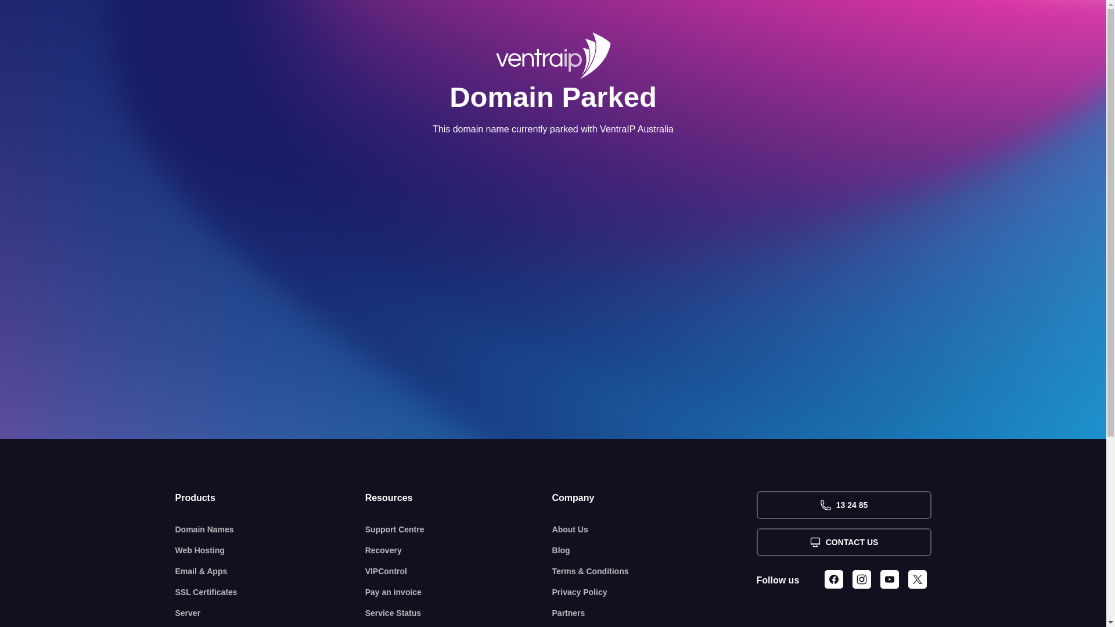 The height and width of the screenshot is (627, 1115). What do you see at coordinates (654, 613) in the screenshot?
I see `Partners` at bounding box center [654, 613].